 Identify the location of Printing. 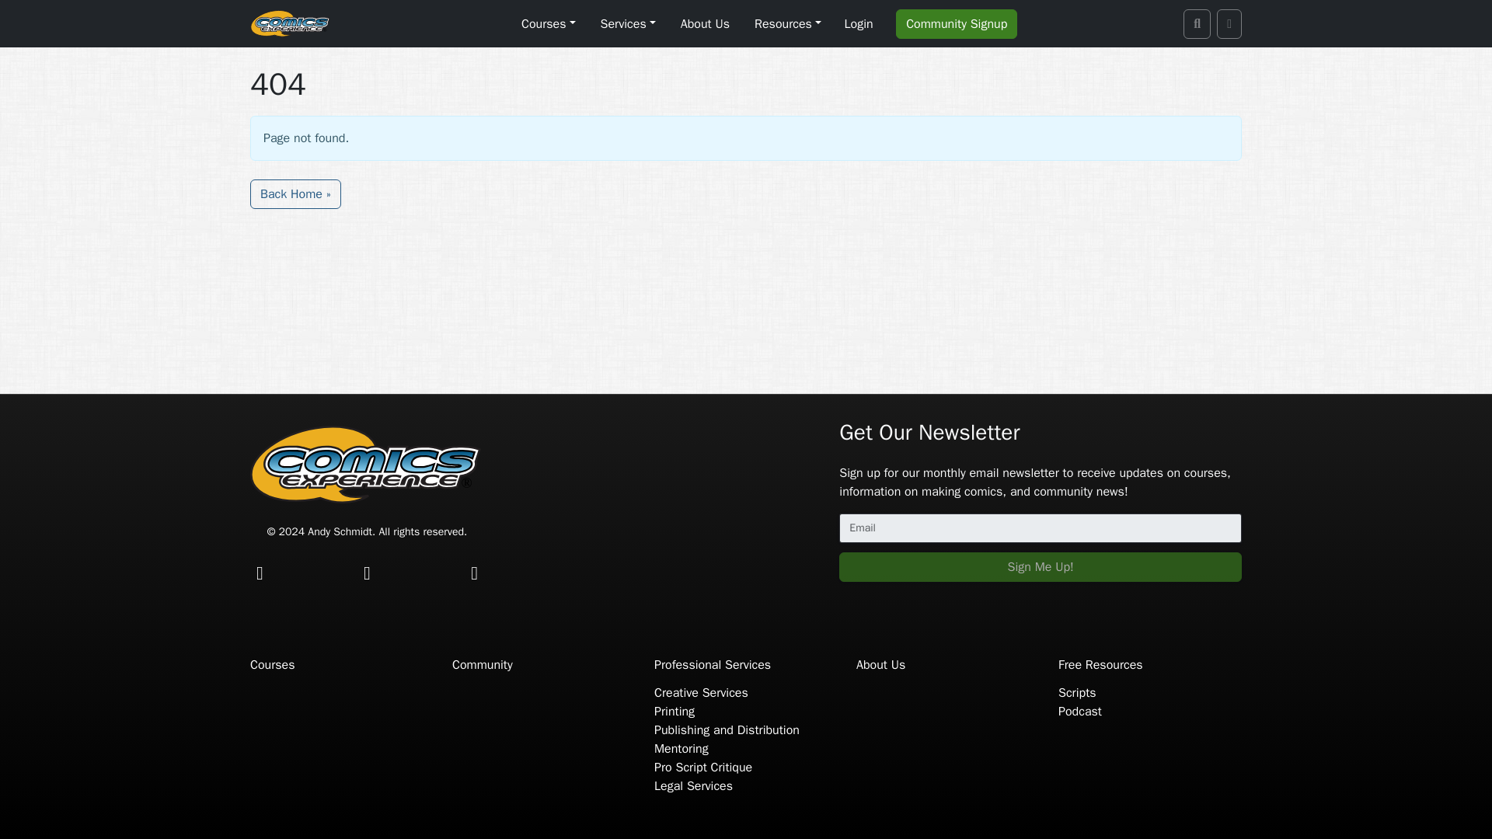
(675, 712).